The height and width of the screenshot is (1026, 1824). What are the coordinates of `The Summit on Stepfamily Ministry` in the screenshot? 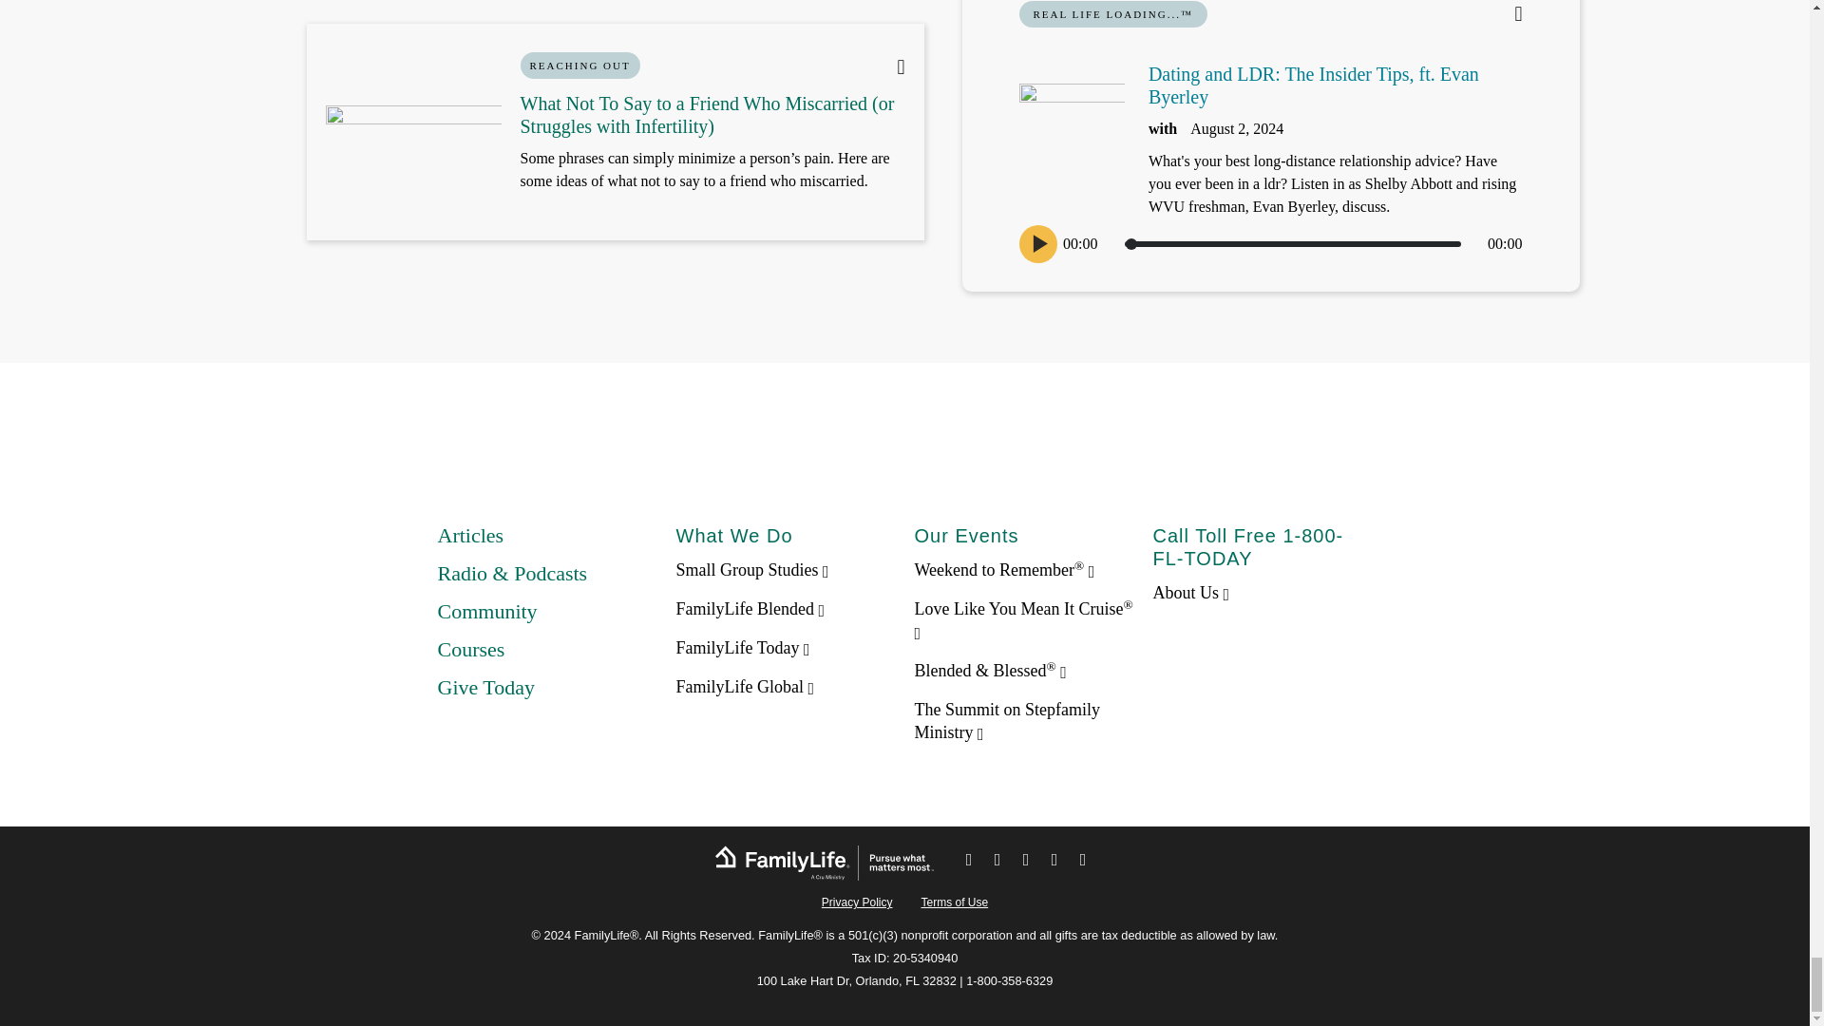 It's located at (1006, 720).